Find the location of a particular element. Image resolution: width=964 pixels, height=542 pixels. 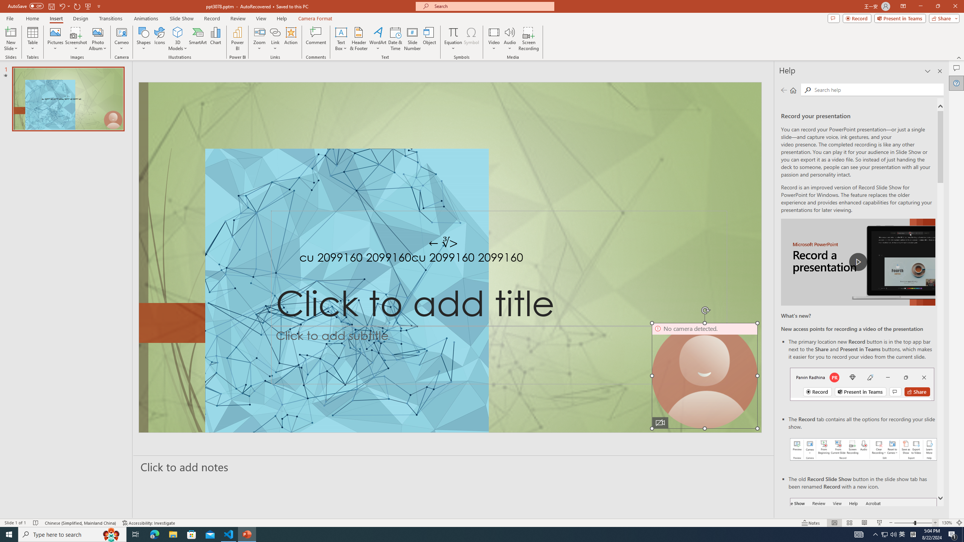

Link is located at coordinates (275, 39).